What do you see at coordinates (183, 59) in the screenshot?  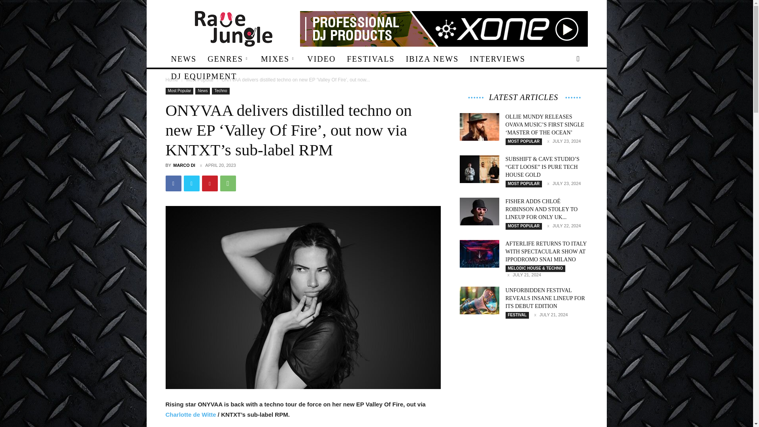 I see `NEWS` at bounding box center [183, 59].